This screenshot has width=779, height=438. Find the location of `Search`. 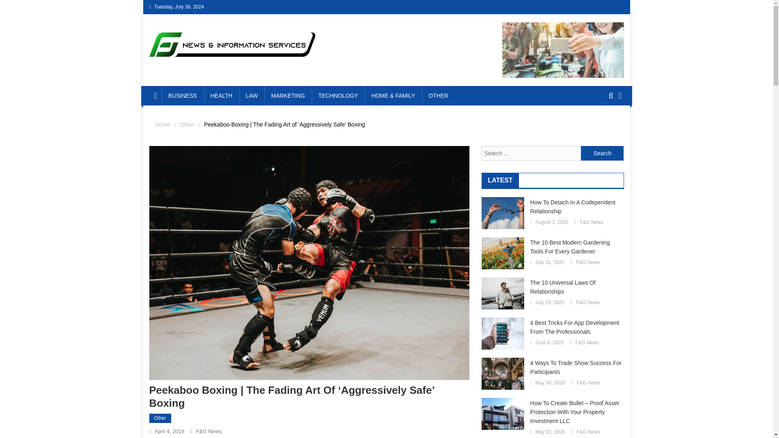

Search is located at coordinates (607, 126).